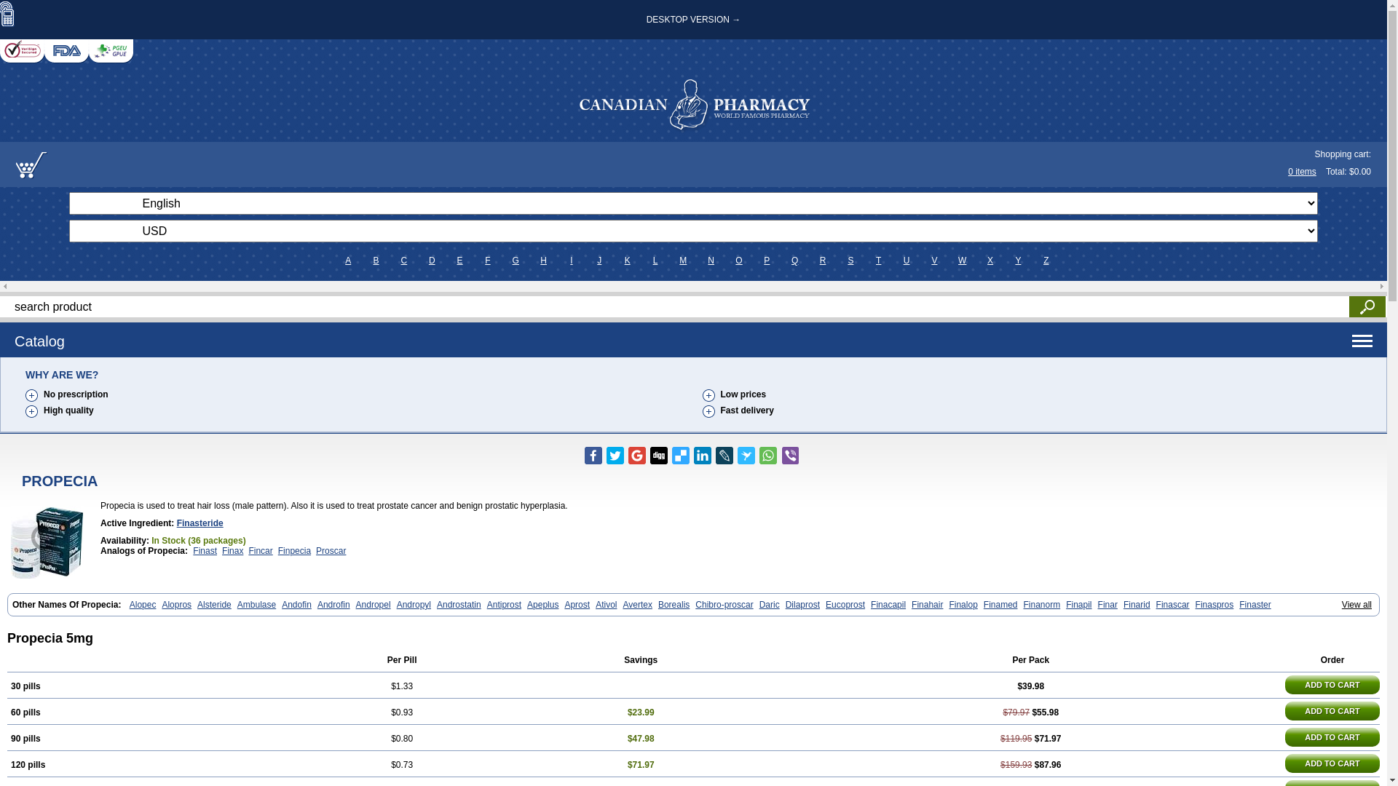 The width and height of the screenshot is (1398, 786). What do you see at coordinates (1173, 605) in the screenshot?
I see `Finascar` at bounding box center [1173, 605].